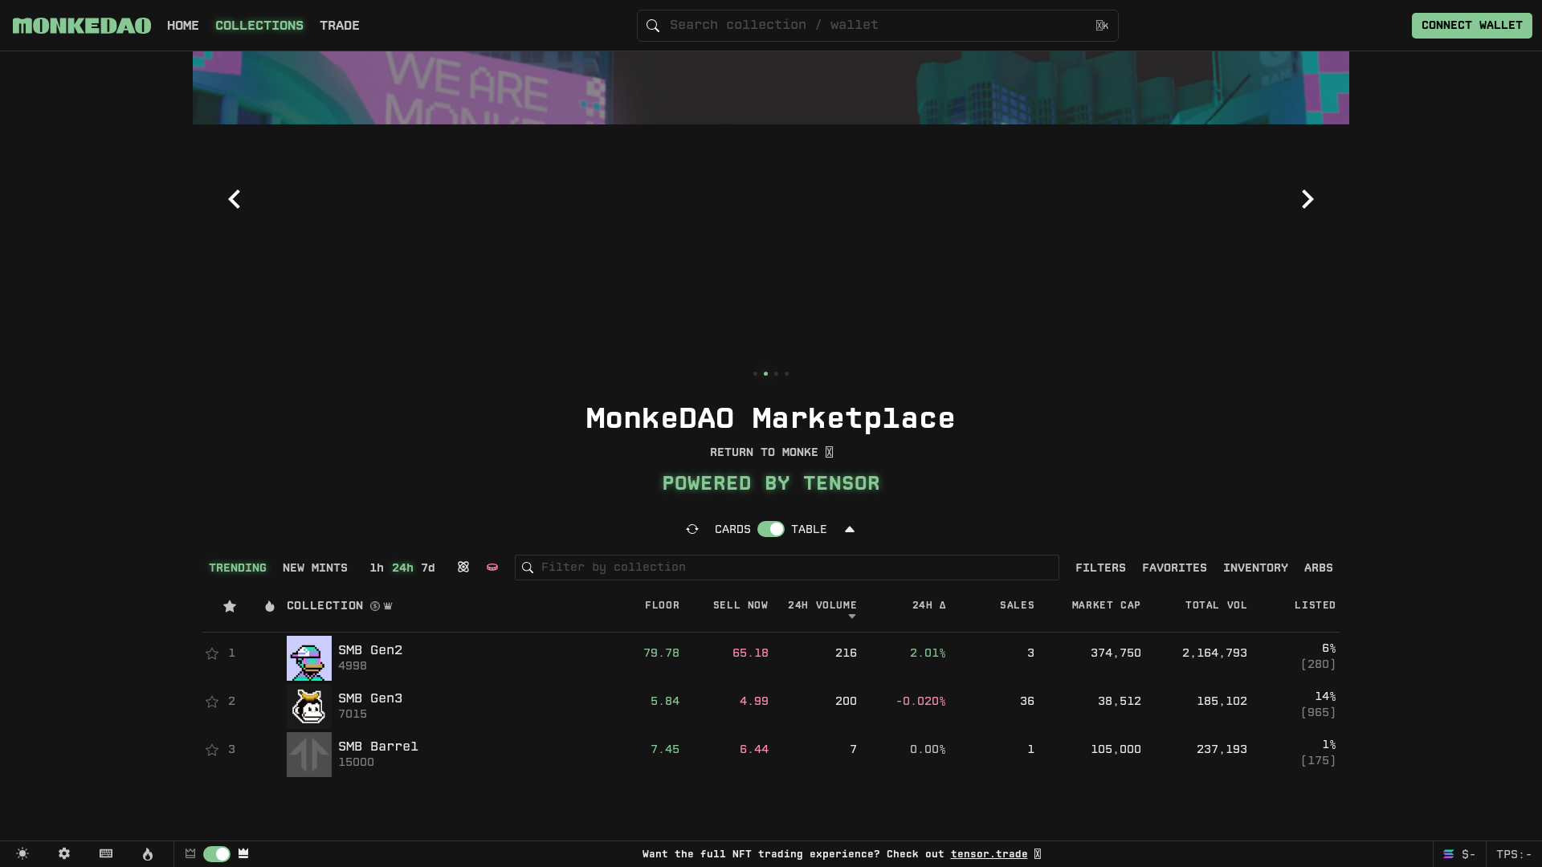 This screenshot has width=1542, height=867. Describe the element at coordinates (1295, 657) in the screenshot. I see `6%
(280)` at that location.